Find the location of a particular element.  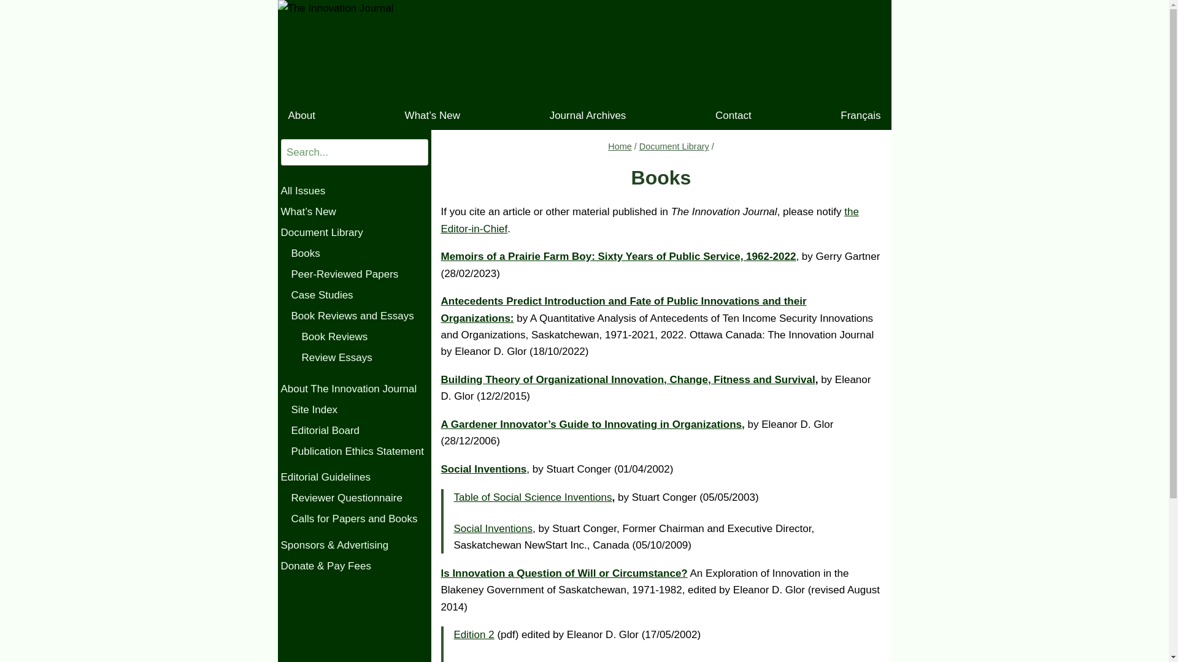

Journal Archives is located at coordinates (588, 115).